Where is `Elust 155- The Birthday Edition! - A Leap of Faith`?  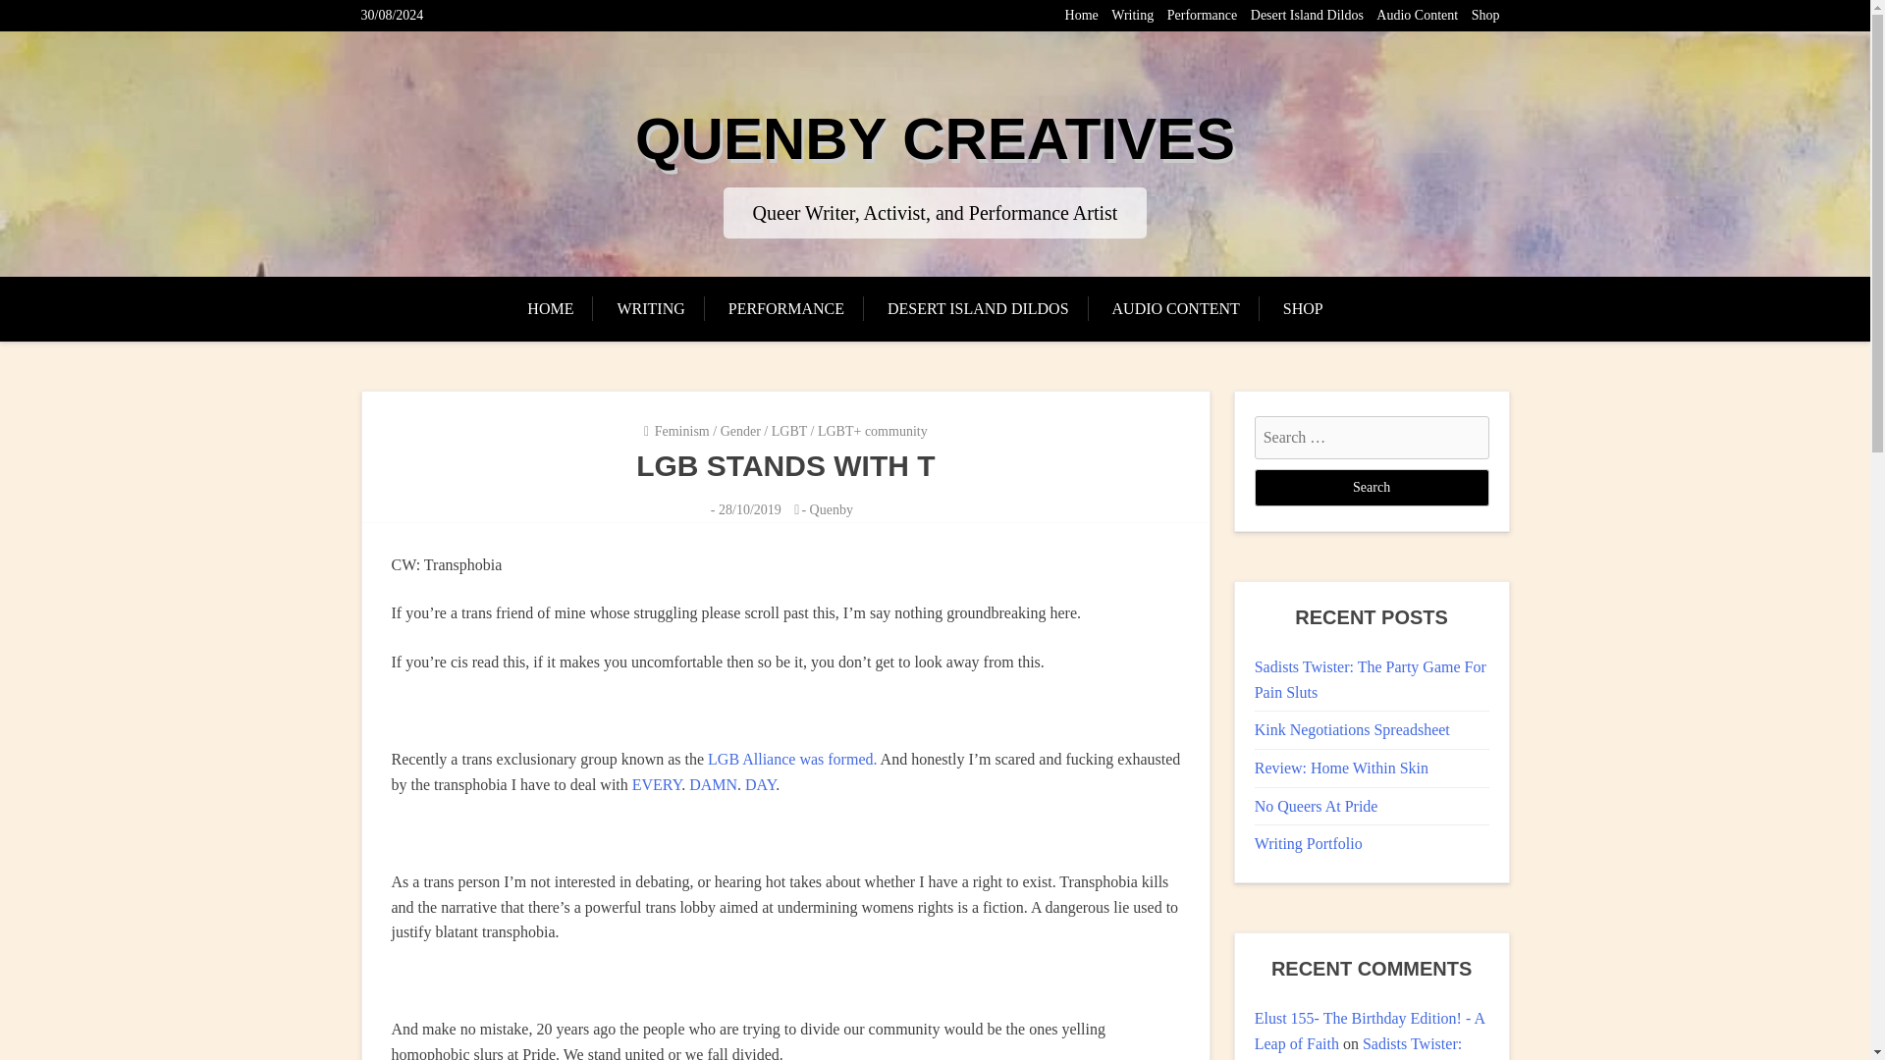 Elust 155- The Birthday Edition! - A Leap of Faith is located at coordinates (1370, 1031).